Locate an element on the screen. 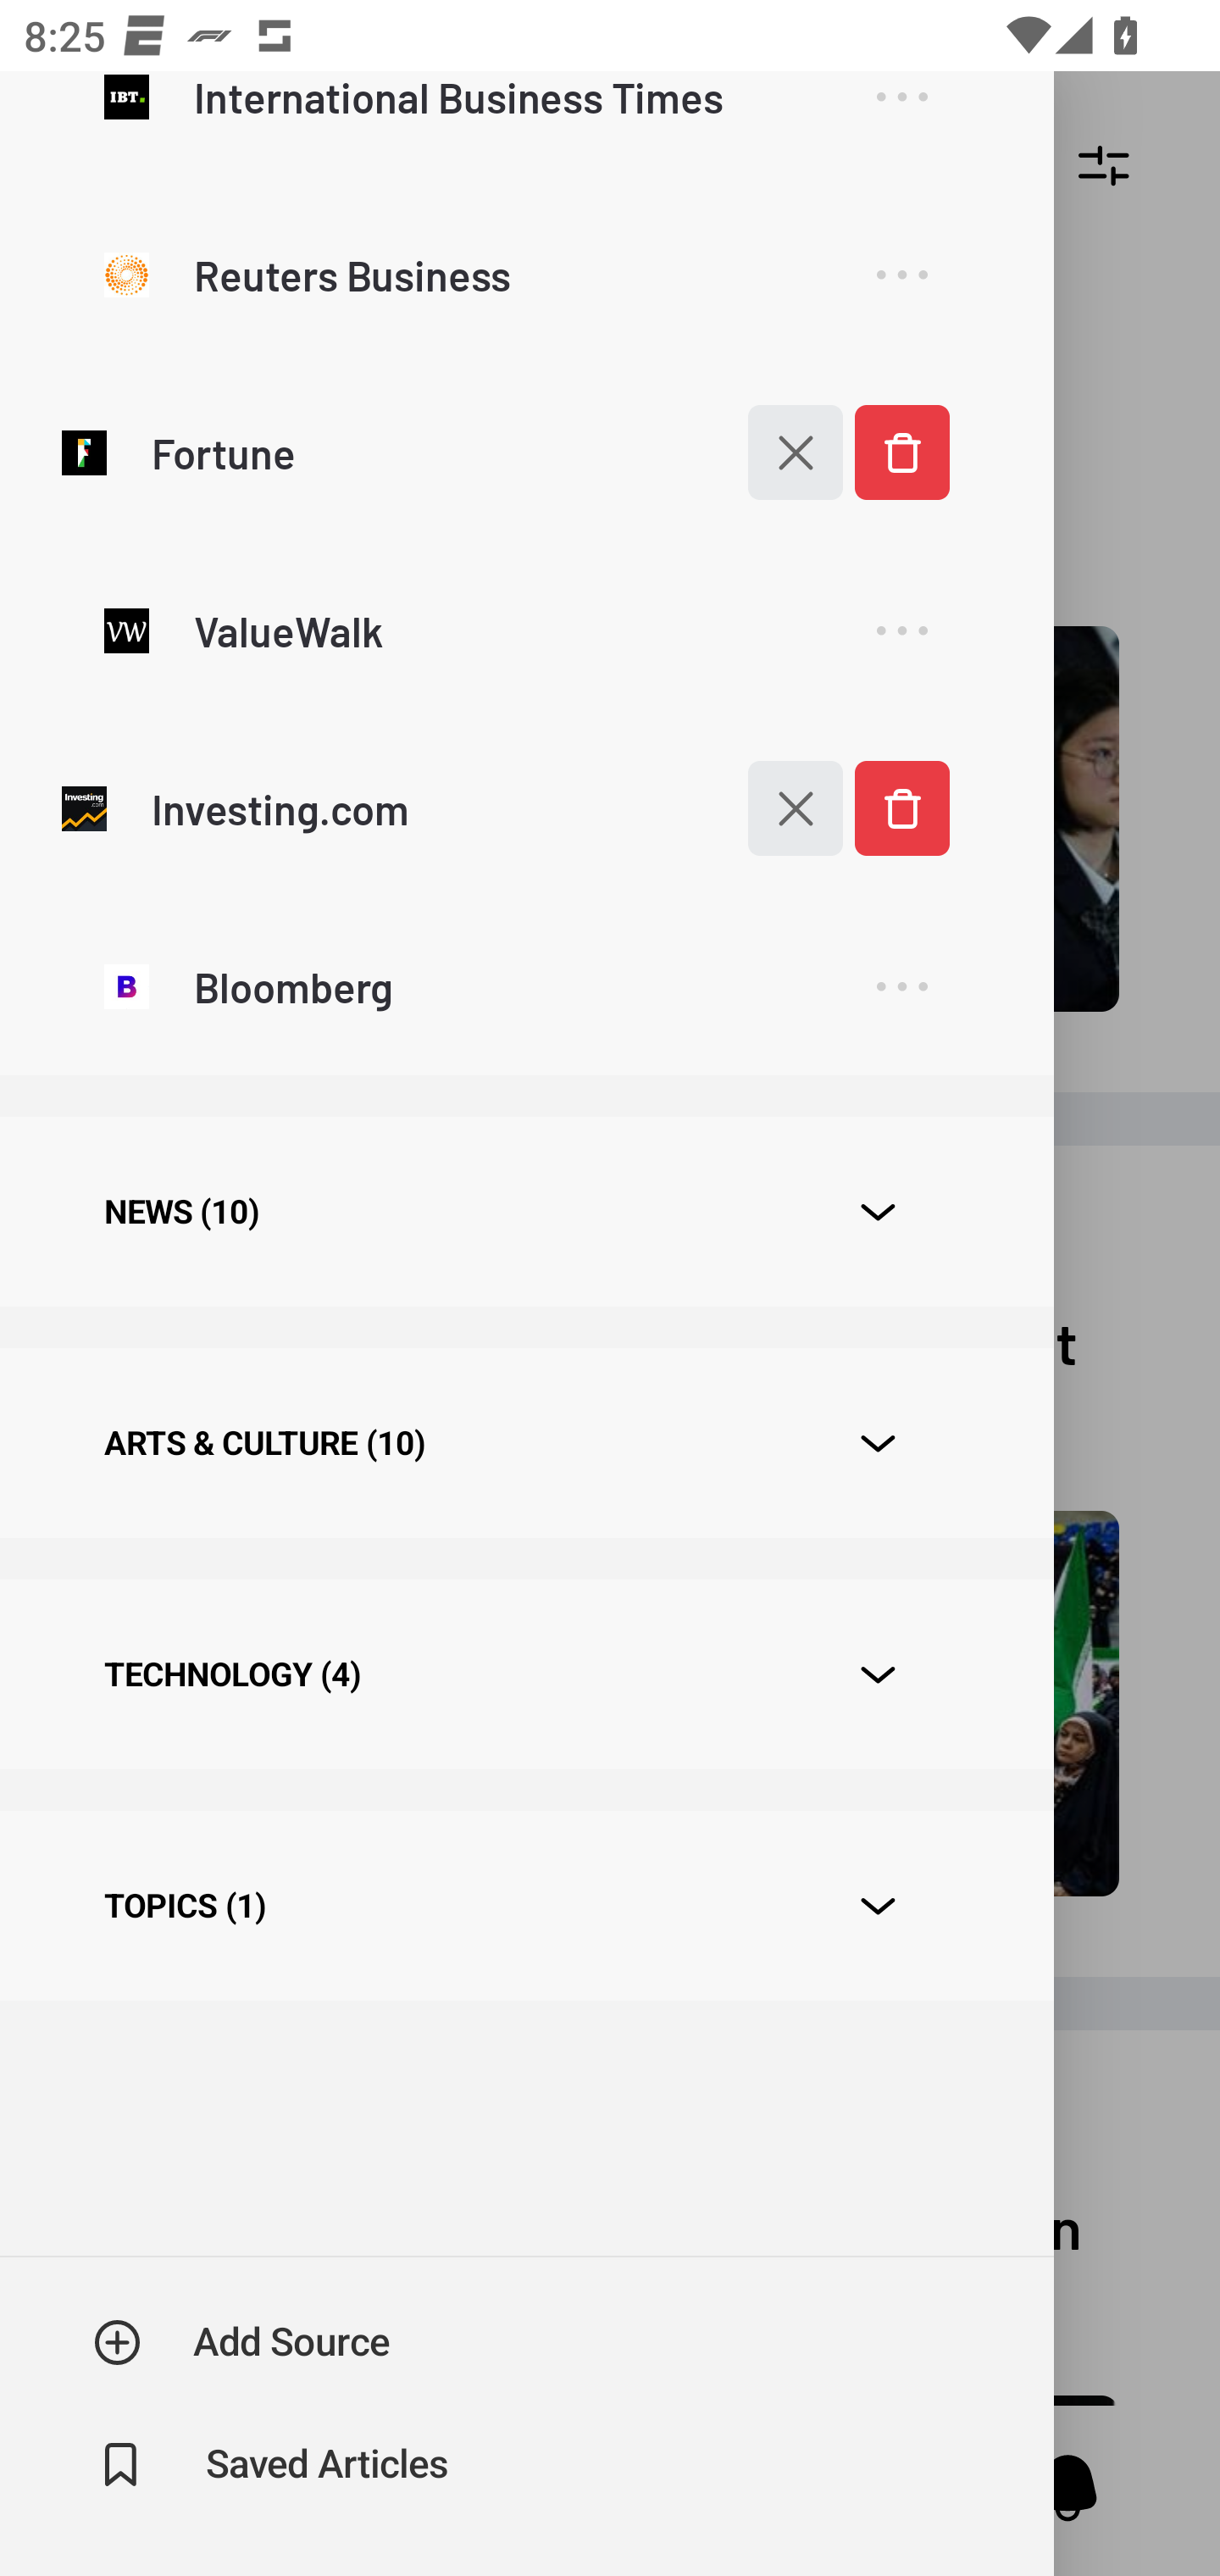 The width and height of the screenshot is (1220, 2576). NEWS  (10) Expand Button is located at coordinates (526, 1212).